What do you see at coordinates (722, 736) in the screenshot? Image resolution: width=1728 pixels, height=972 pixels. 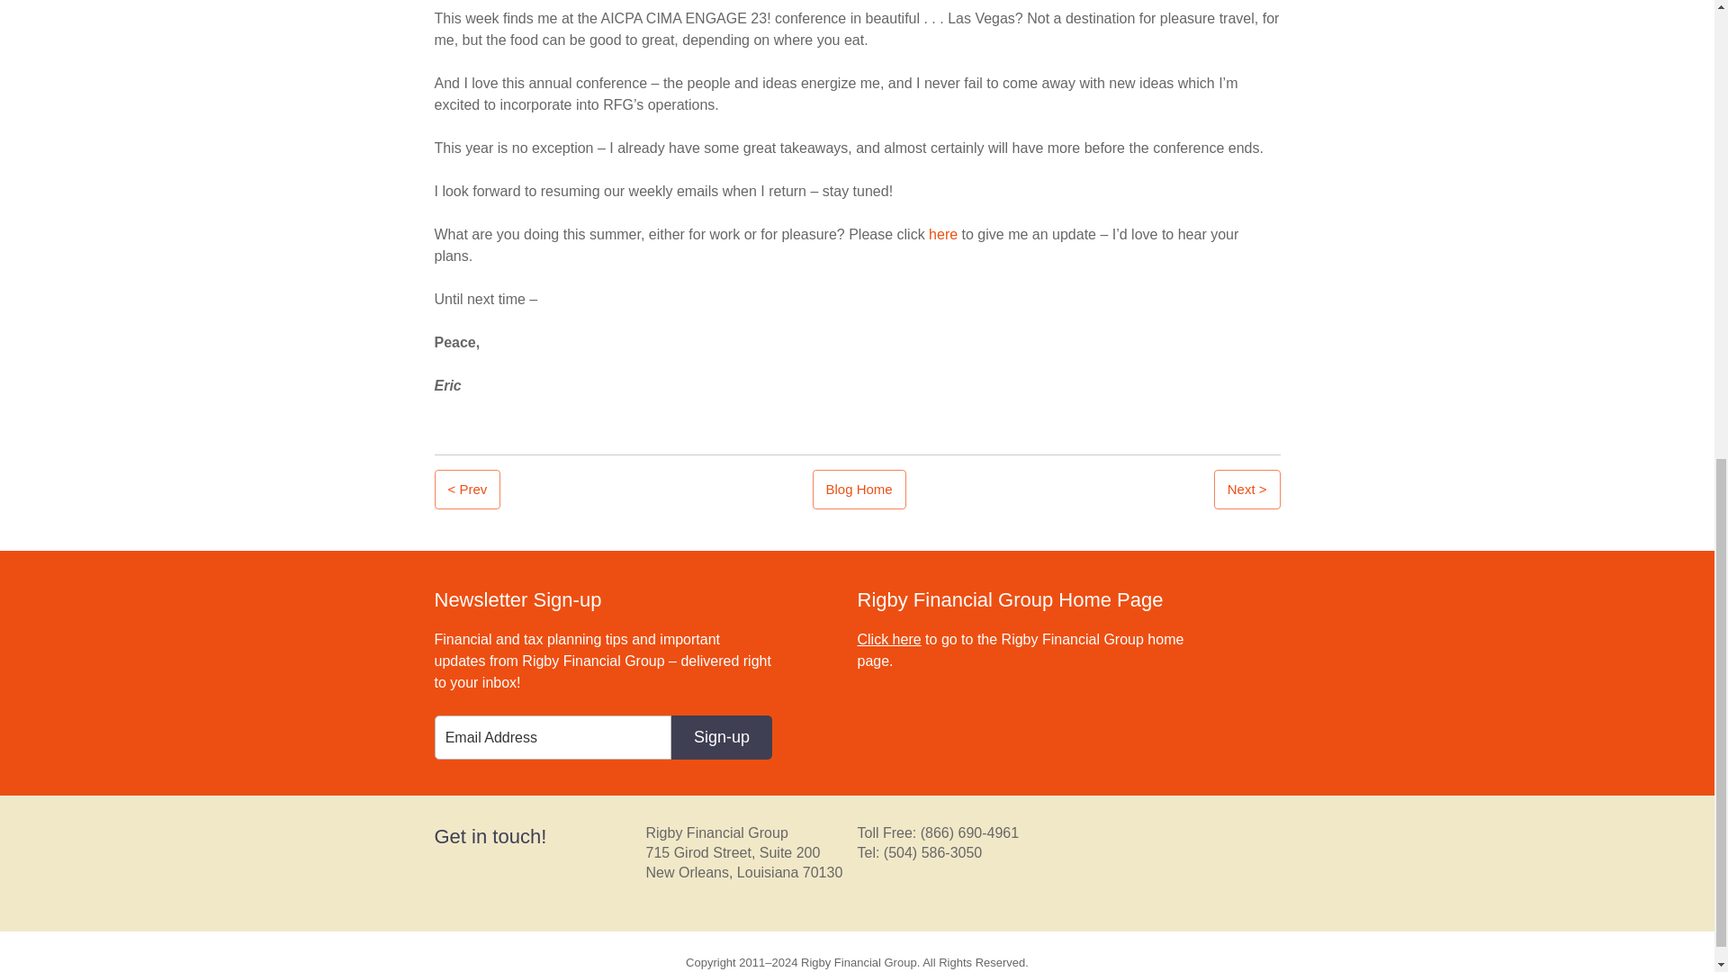 I see `Sign-up` at bounding box center [722, 736].